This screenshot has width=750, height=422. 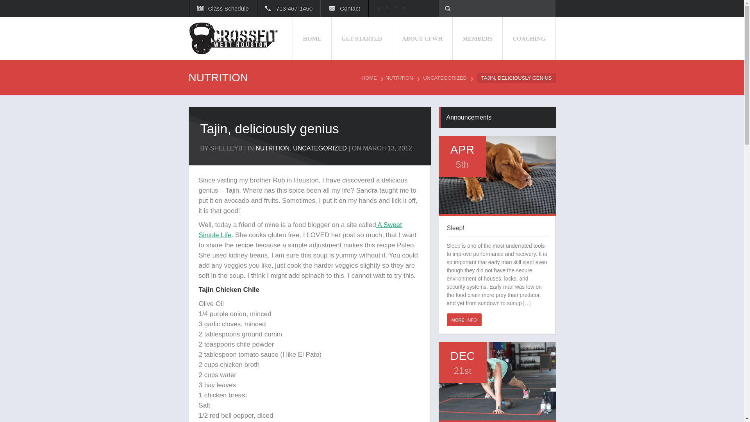 What do you see at coordinates (223, 9) in the screenshot?
I see `Class Schedule` at bounding box center [223, 9].